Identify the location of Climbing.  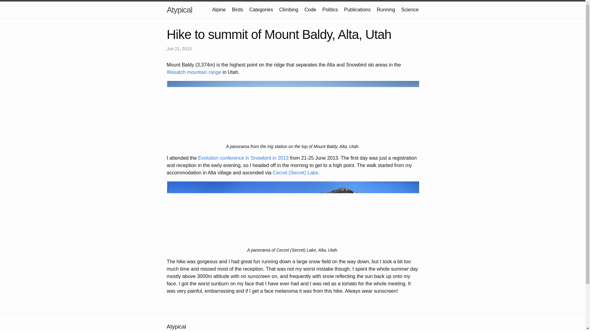
(288, 9).